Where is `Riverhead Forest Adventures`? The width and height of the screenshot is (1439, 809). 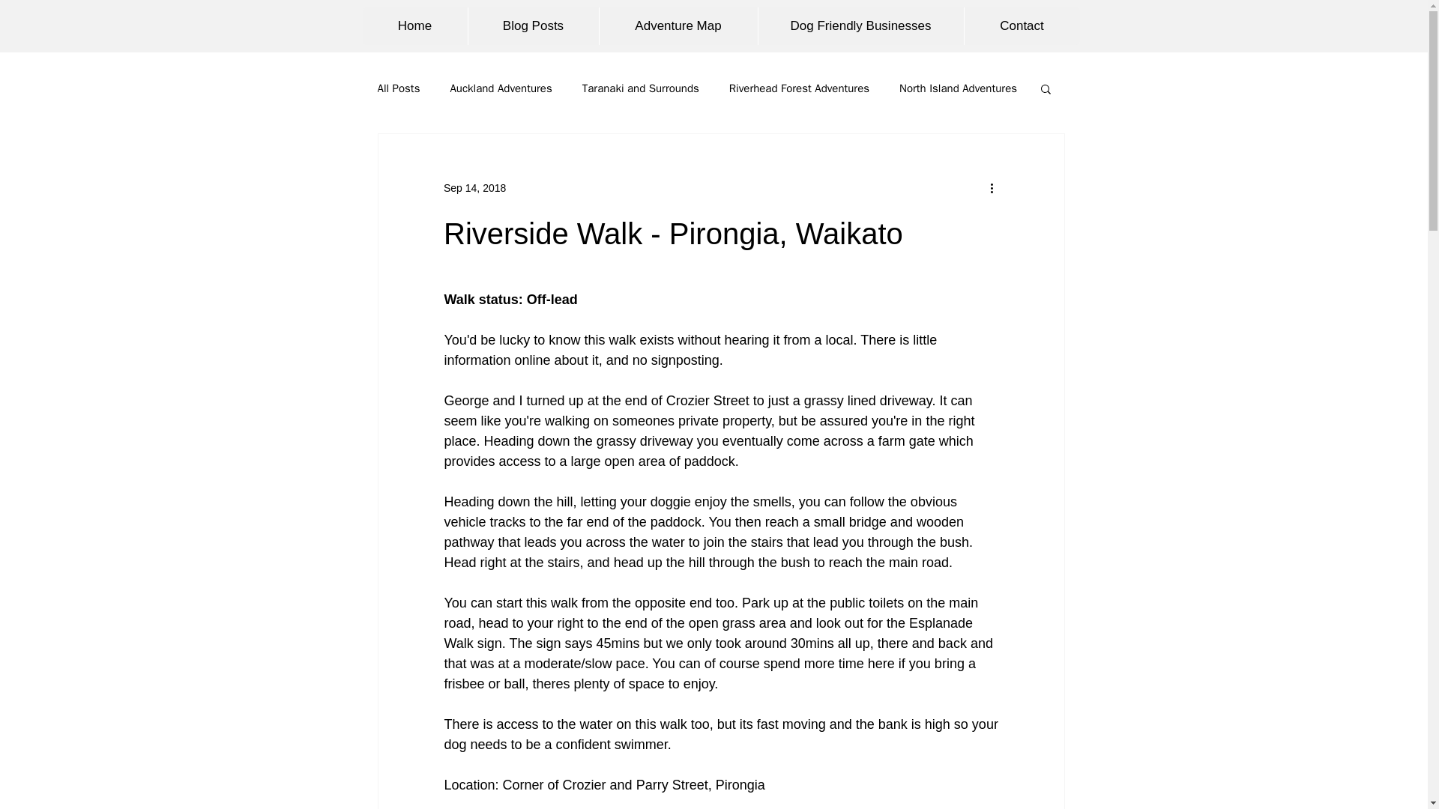 Riverhead Forest Adventures is located at coordinates (799, 88).